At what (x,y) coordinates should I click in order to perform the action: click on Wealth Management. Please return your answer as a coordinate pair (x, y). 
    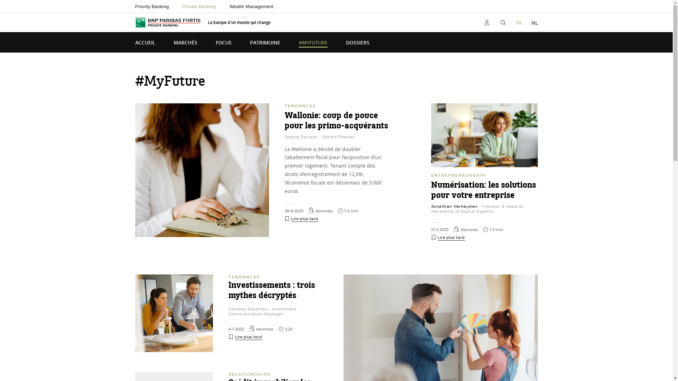
    Looking at the image, I should click on (251, 6).